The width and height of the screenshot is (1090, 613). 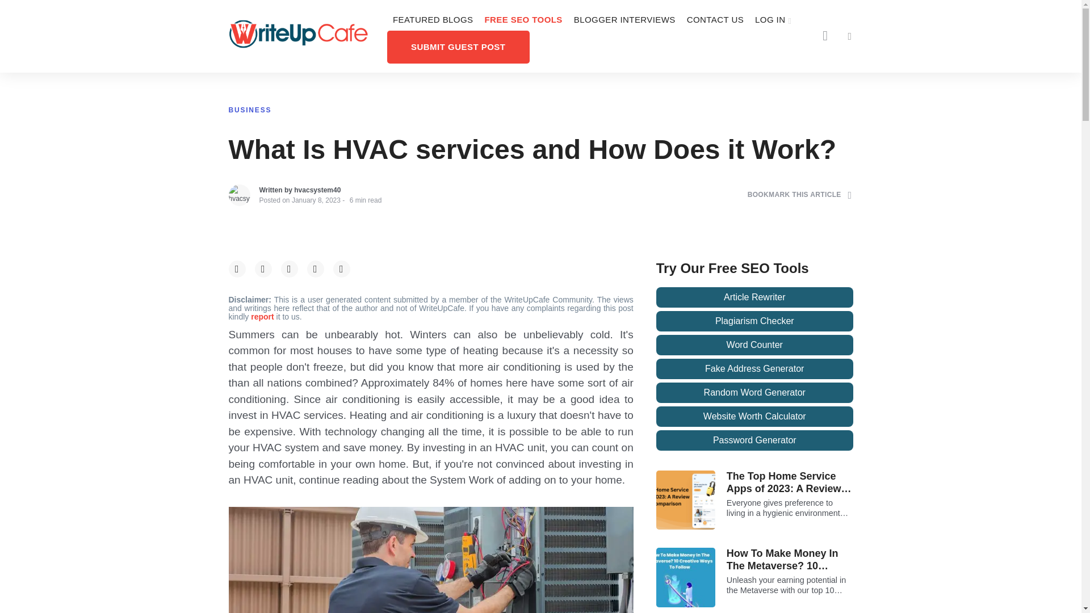 What do you see at coordinates (800, 195) in the screenshot?
I see `BOOKMARK THIS ARTICLE` at bounding box center [800, 195].